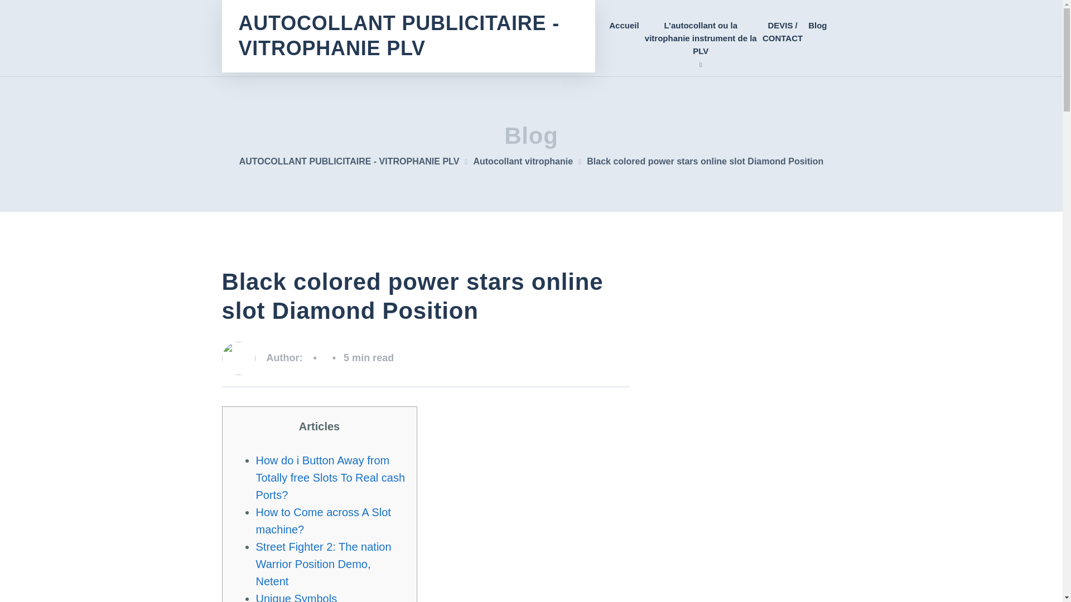 The width and height of the screenshot is (1071, 602). I want to click on Street Fighter 2: The nation Warrior Position Demo, Netent, so click(323, 564).